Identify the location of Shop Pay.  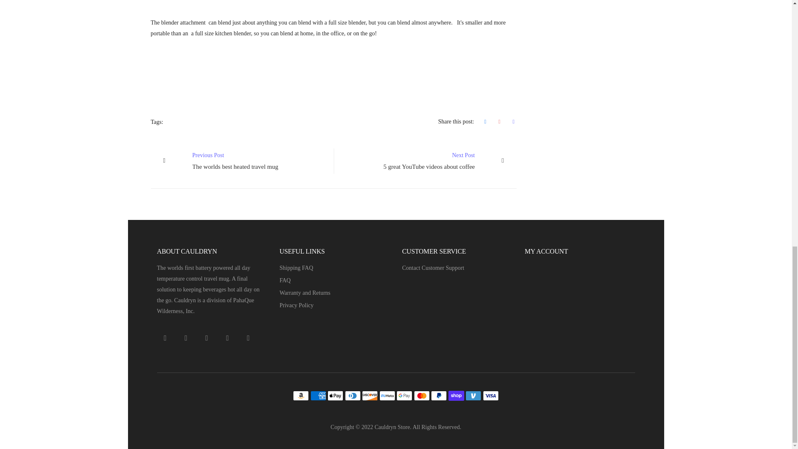
(456, 396).